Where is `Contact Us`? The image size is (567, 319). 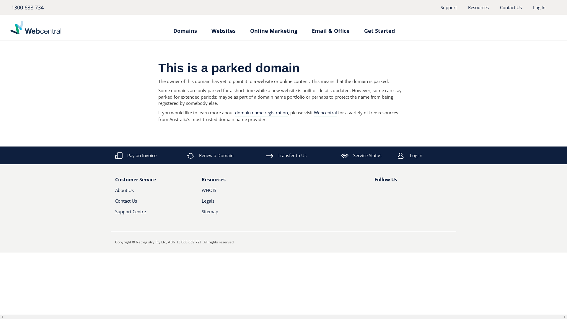 Contact Us is located at coordinates (148, 203).